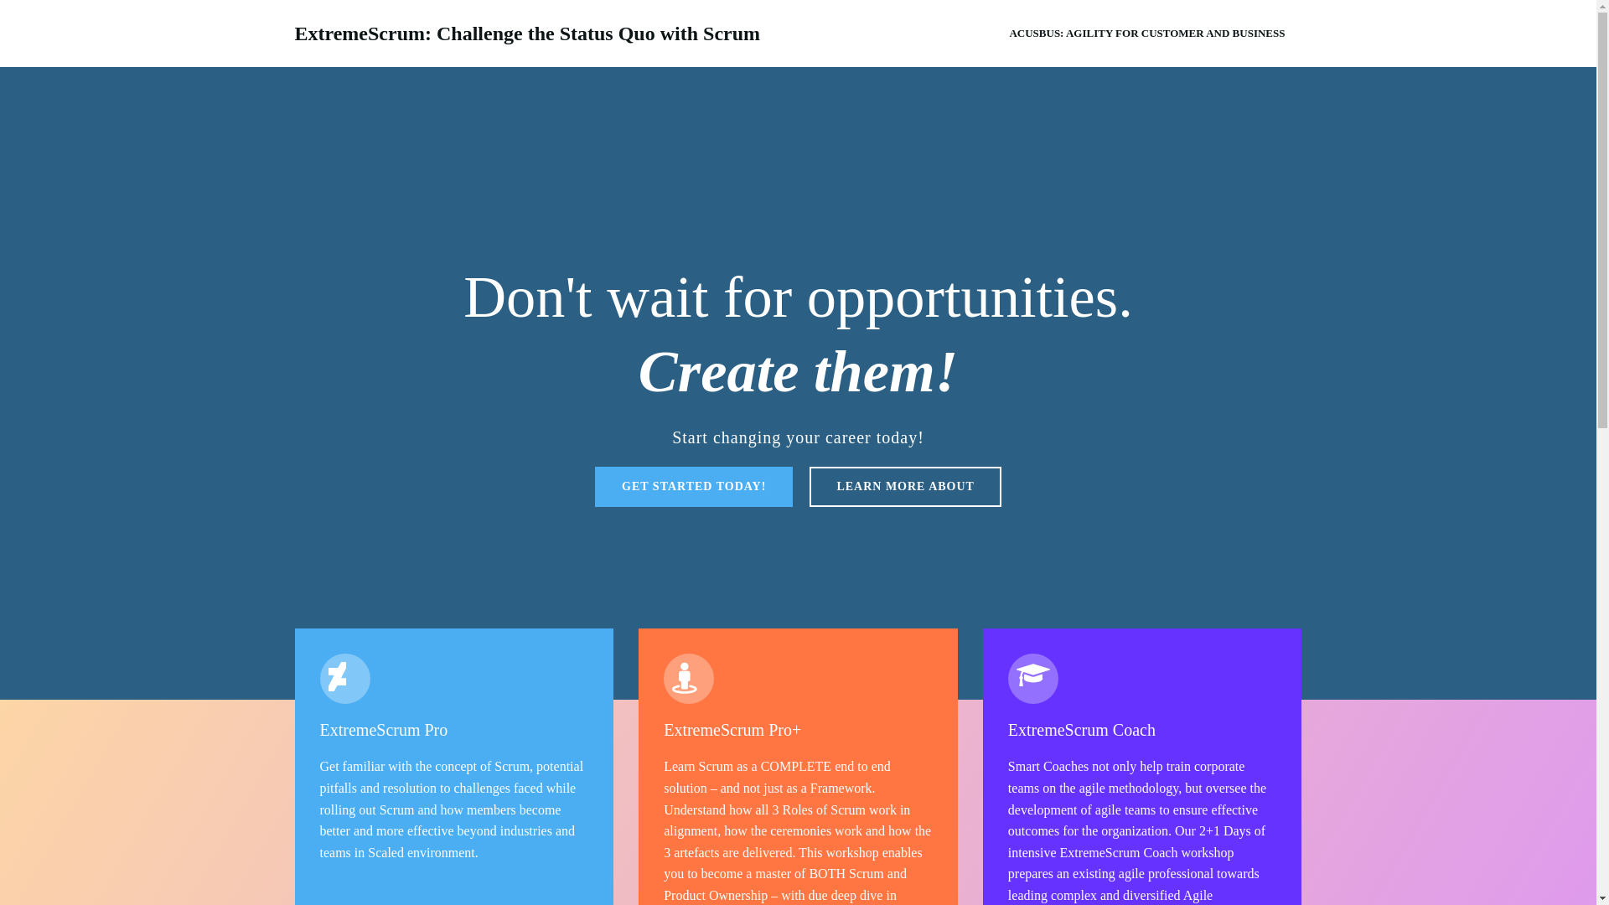  What do you see at coordinates (694, 486) in the screenshot?
I see `GET STARTED TODAY!` at bounding box center [694, 486].